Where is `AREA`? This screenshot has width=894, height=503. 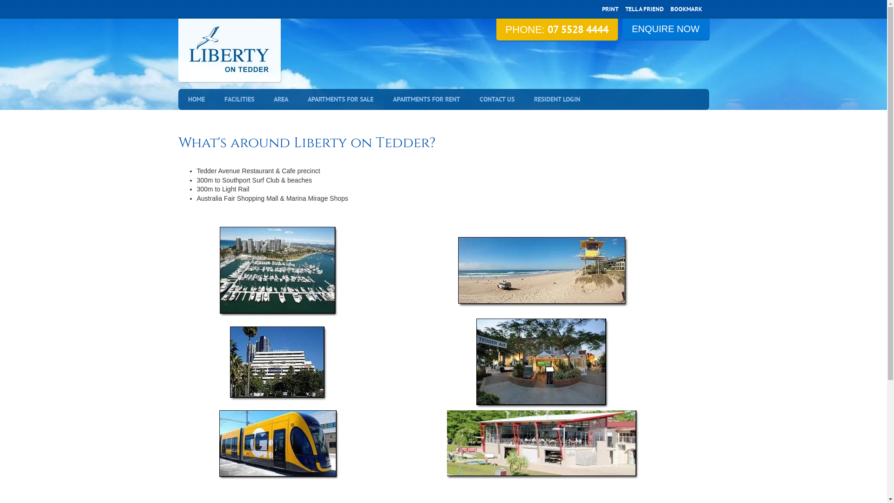 AREA is located at coordinates (280, 100).